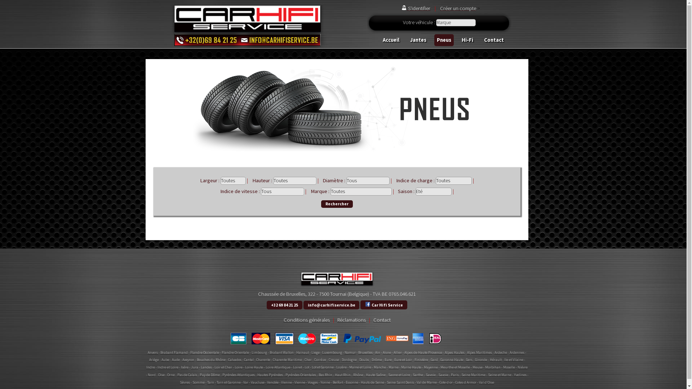 This screenshot has width=692, height=389. Describe the element at coordinates (246, 383) in the screenshot. I see `Var` at that location.